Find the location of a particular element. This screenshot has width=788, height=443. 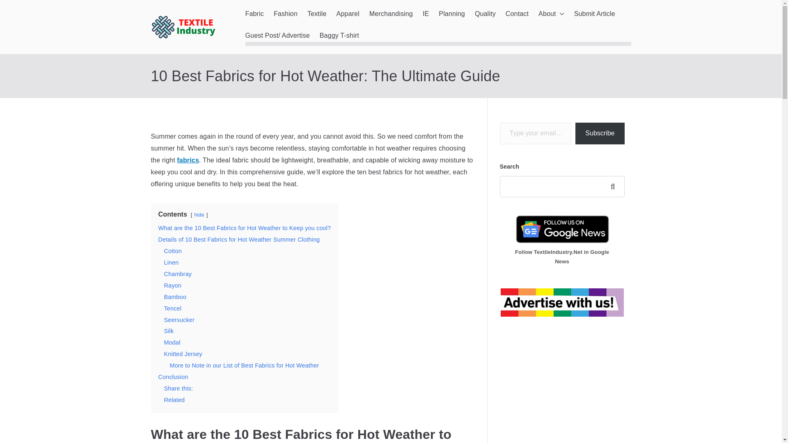

Details of 10 Best Fabrics for Hot Weather Summer Clothing is located at coordinates (239, 239).